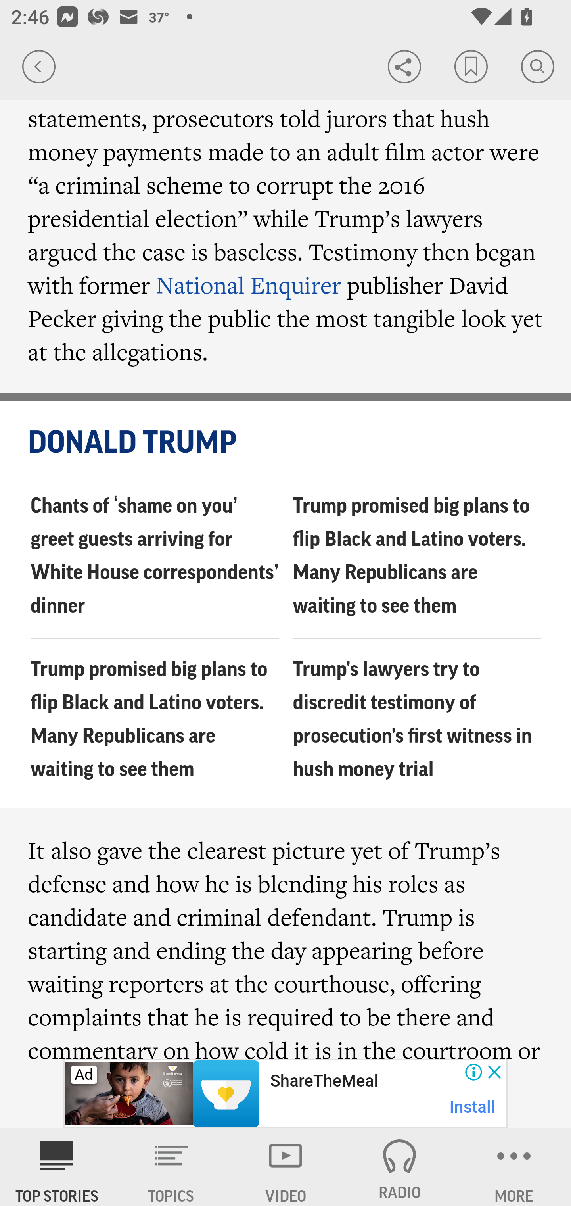 The width and height of the screenshot is (571, 1206). What do you see at coordinates (171, 1167) in the screenshot?
I see `TOPICS` at bounding box center [171, 1167].